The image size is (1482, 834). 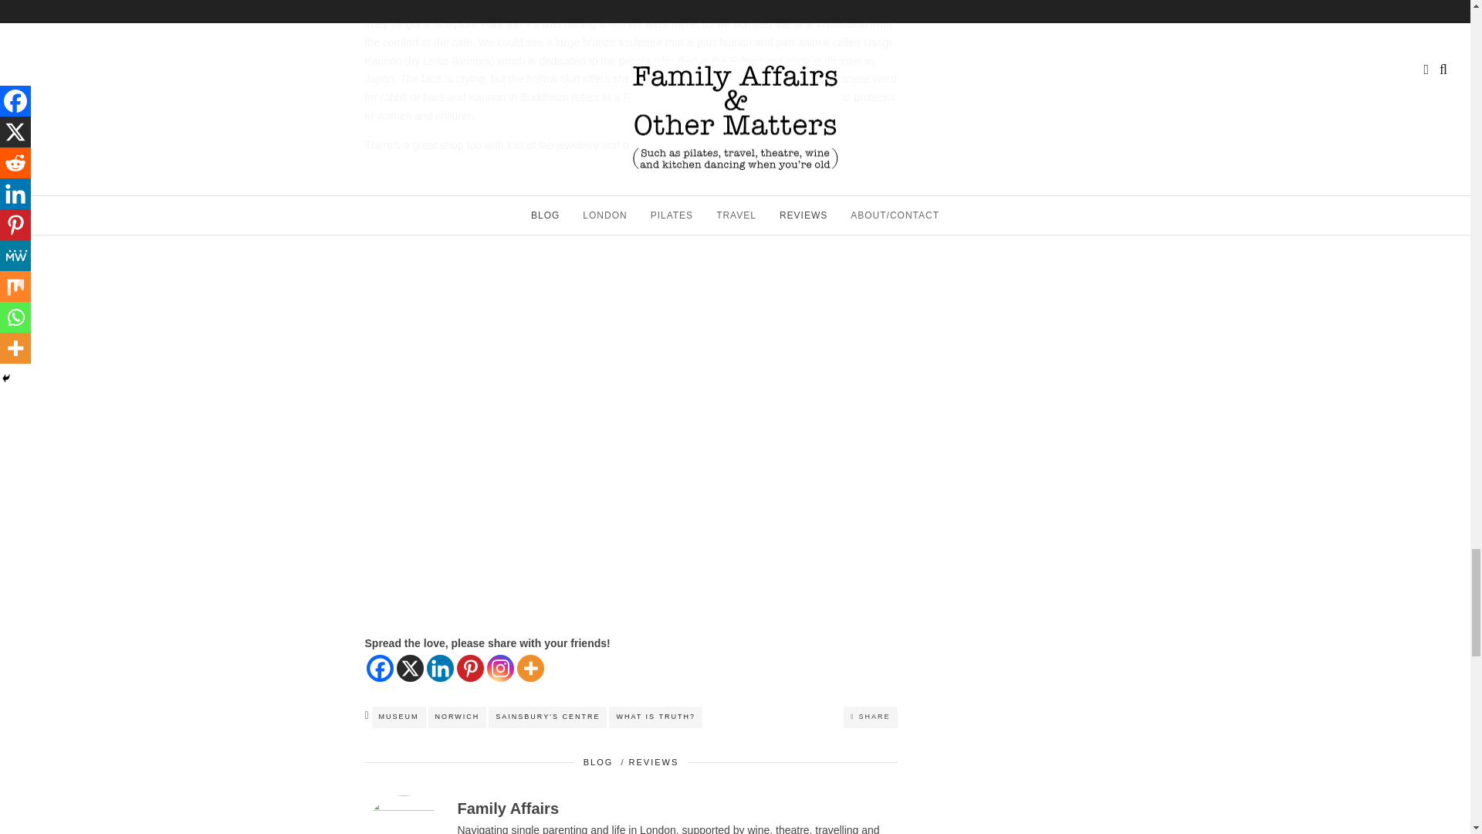 What do you see at coordinates (440, 668) in the screenshot?
I see `Linkedin` at bounding box center [440, 668].